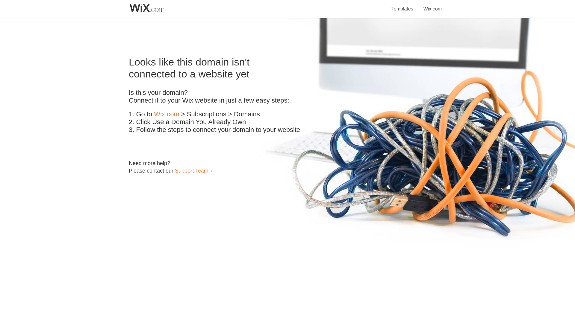 The height and width of the screenshot is (323, 575). I want to click on Wix.com, so click(432, 5).